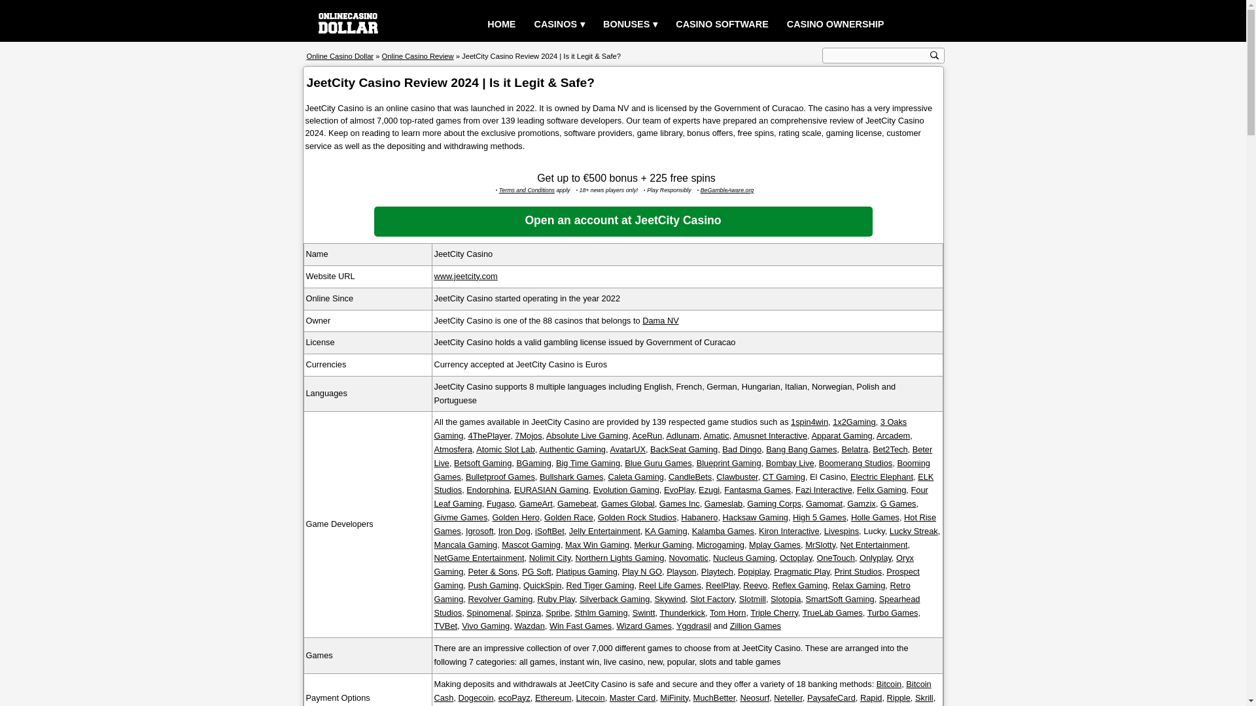 The height and width of the screenshot is (706, 1256). I want to click on Dama NV, so click(659, 319).